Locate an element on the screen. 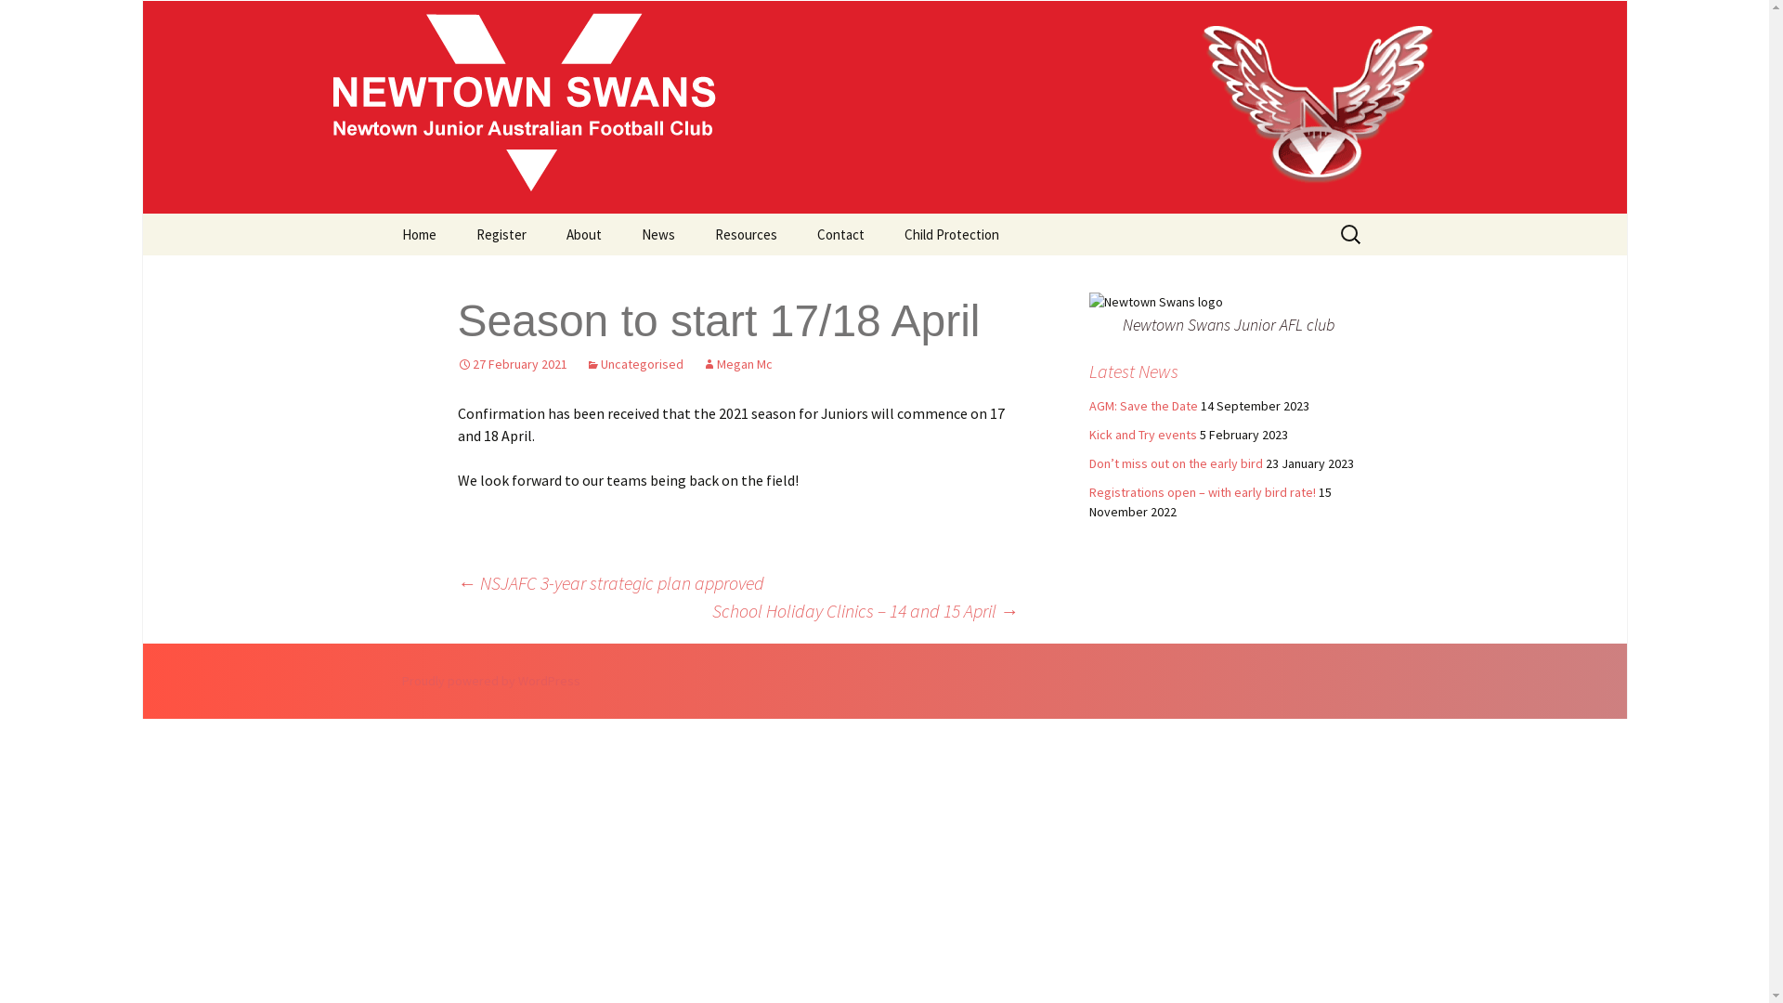 This screenshot has height=1003, width=1783. Uncategorised is located at coordinates (633, 364).